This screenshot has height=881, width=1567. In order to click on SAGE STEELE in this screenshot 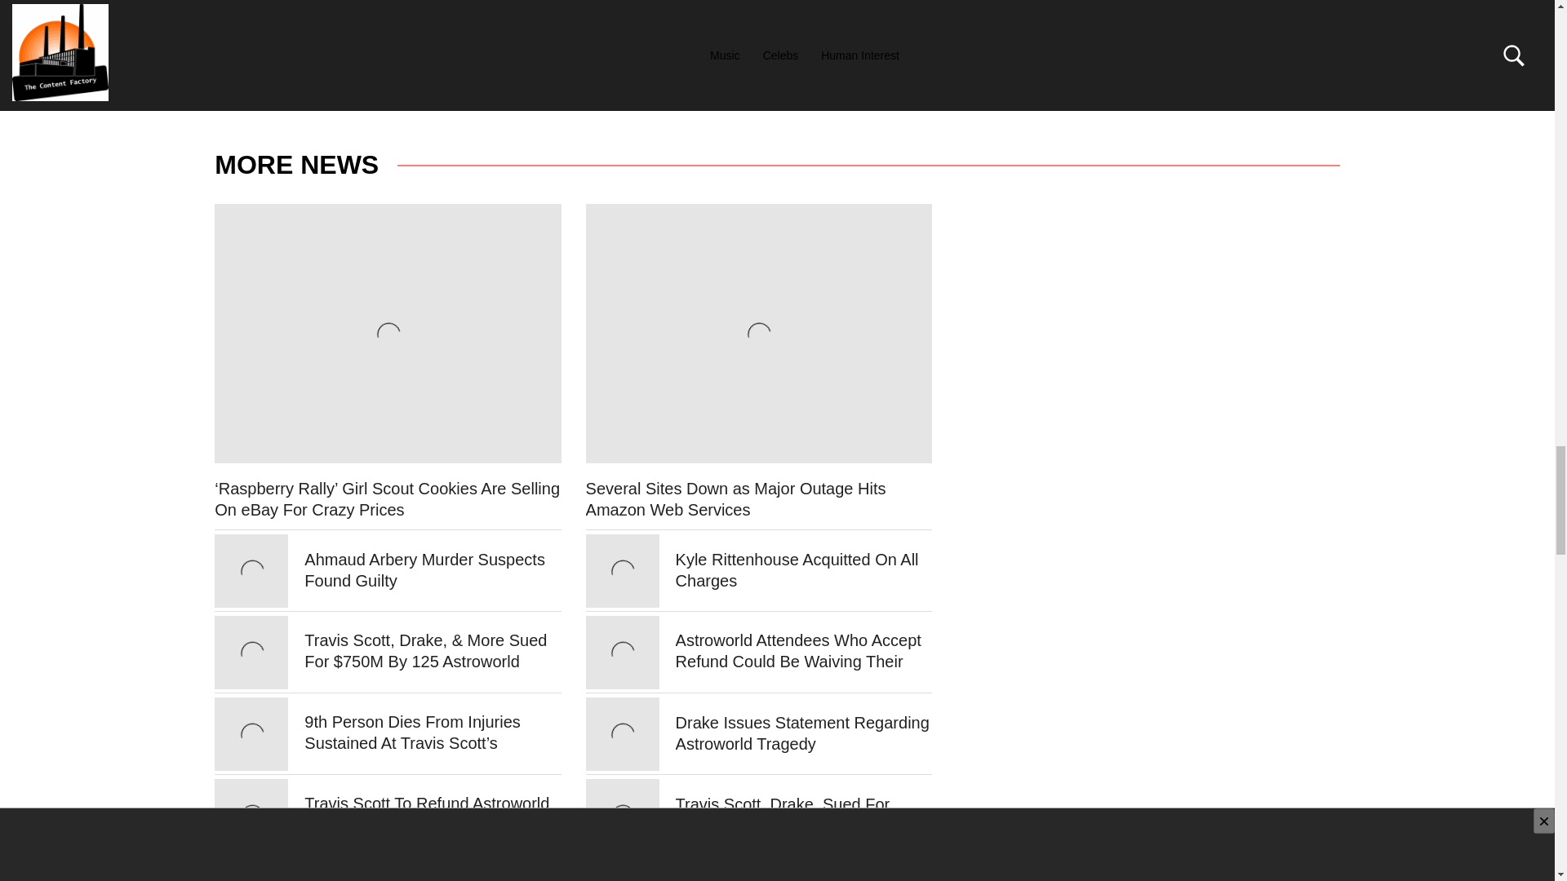, I will do `click(415, 89)`.